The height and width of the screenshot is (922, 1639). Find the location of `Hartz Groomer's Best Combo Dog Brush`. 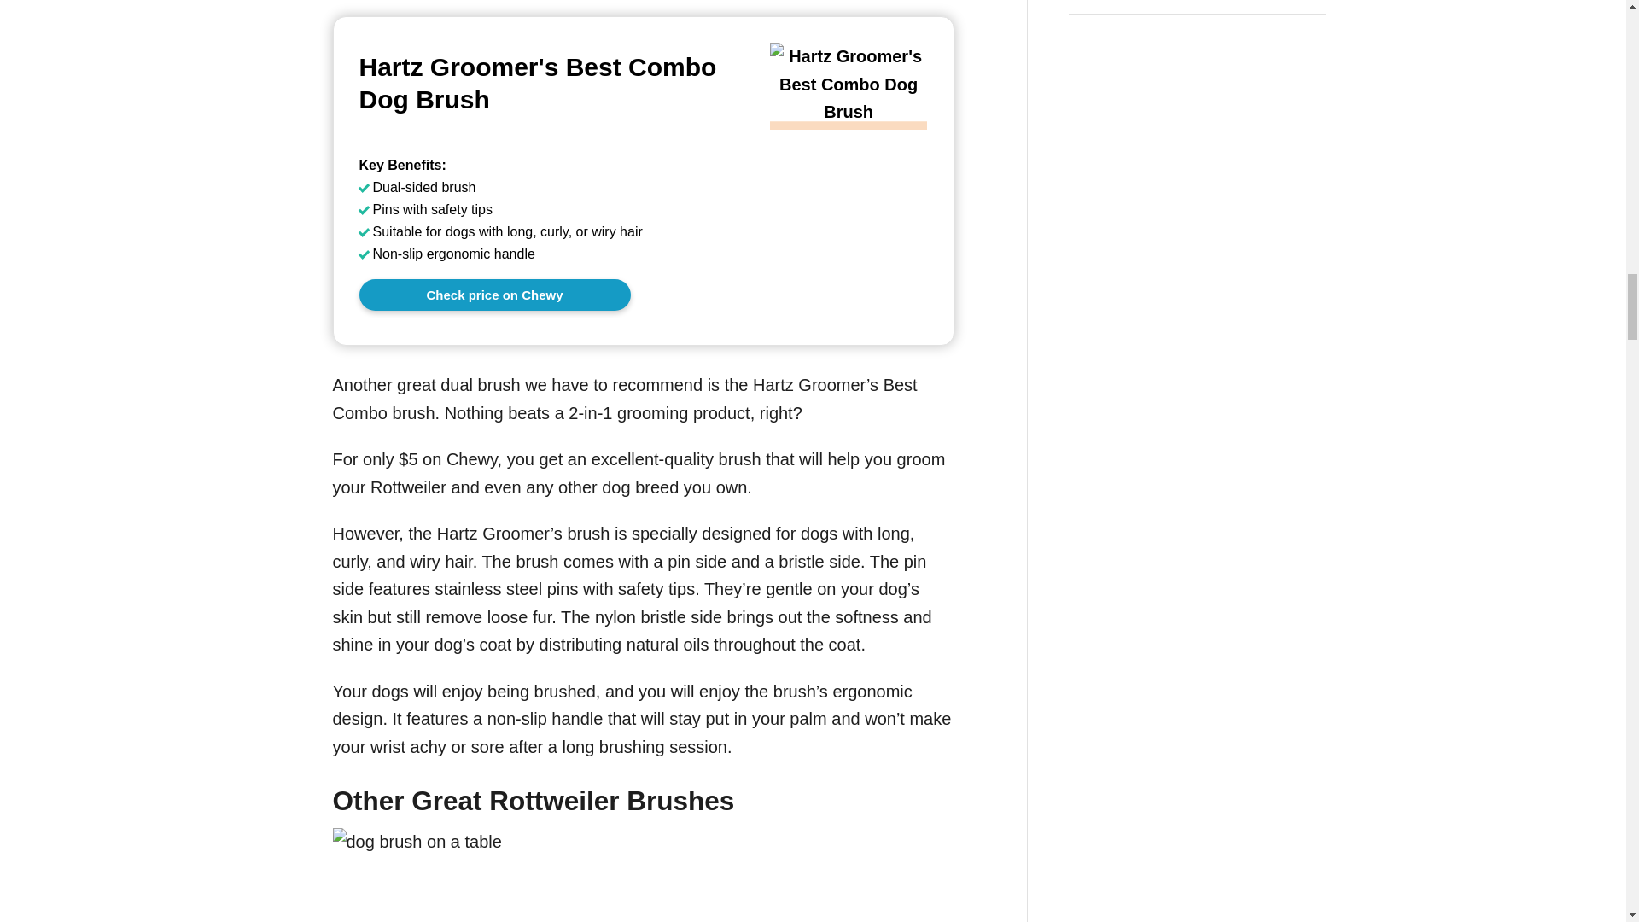

Hartz Groomer's Best Combo Dog Brush is located at coordinates (493, 295).